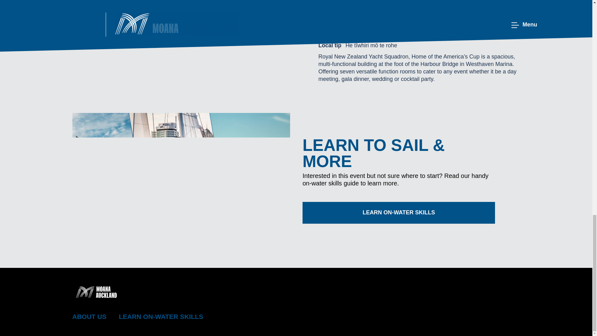 The height and width of the screenshot is (336, 597). I want to click on ABOUT US, so click(89, 316).